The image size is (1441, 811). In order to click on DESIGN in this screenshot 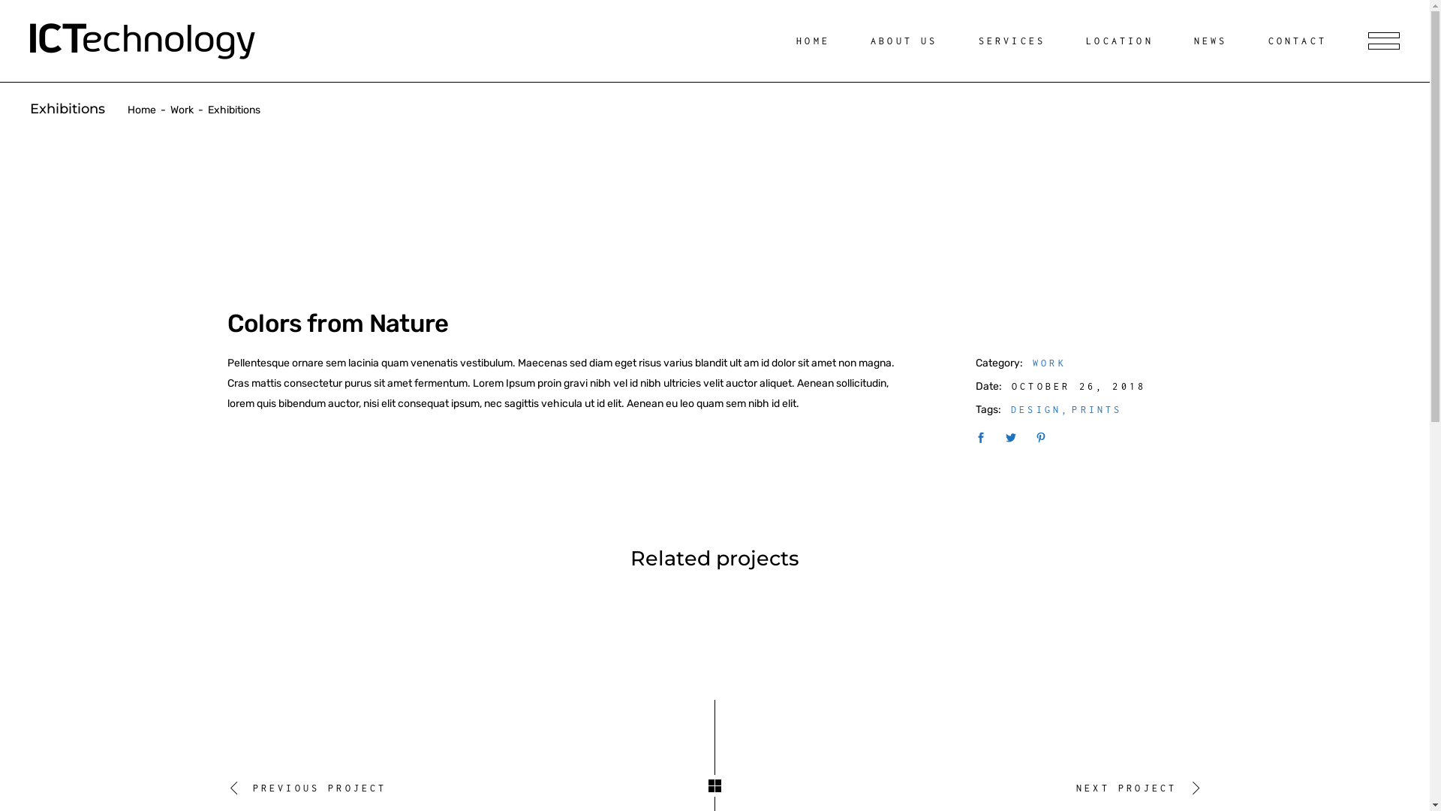, I will do `click(1040, 410)`.